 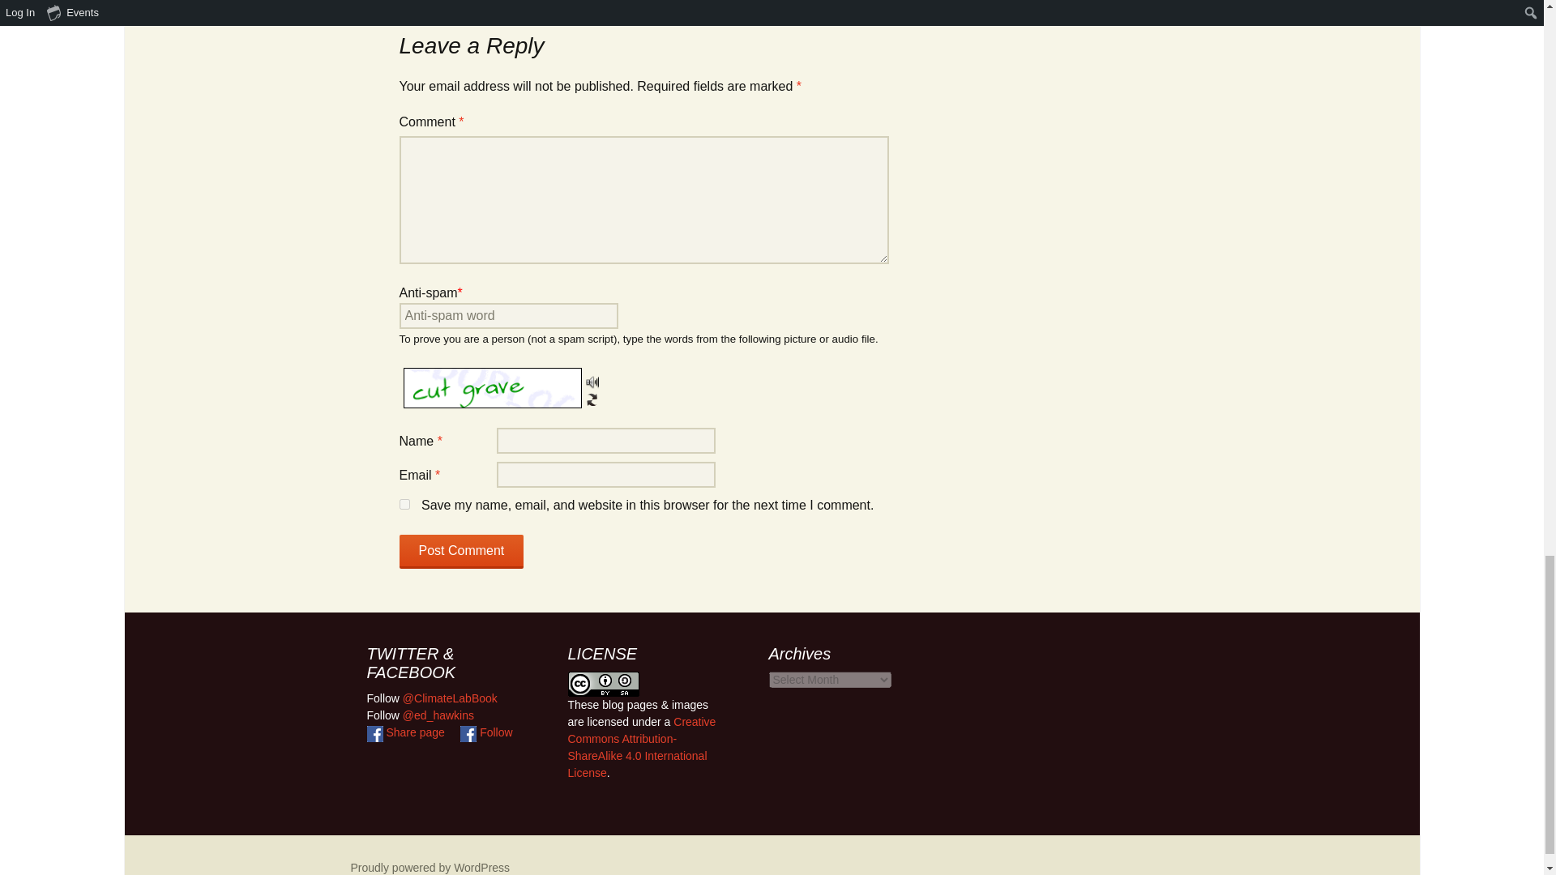 I want to click on Post Comment, so click(x=460, y=551).